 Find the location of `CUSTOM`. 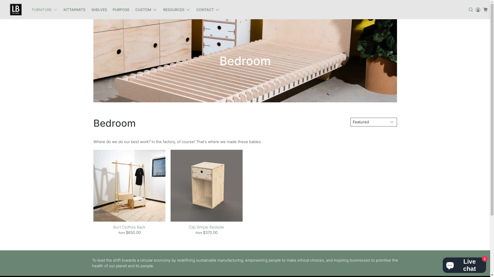

CUSTOM is located at coordinates (146, 10).